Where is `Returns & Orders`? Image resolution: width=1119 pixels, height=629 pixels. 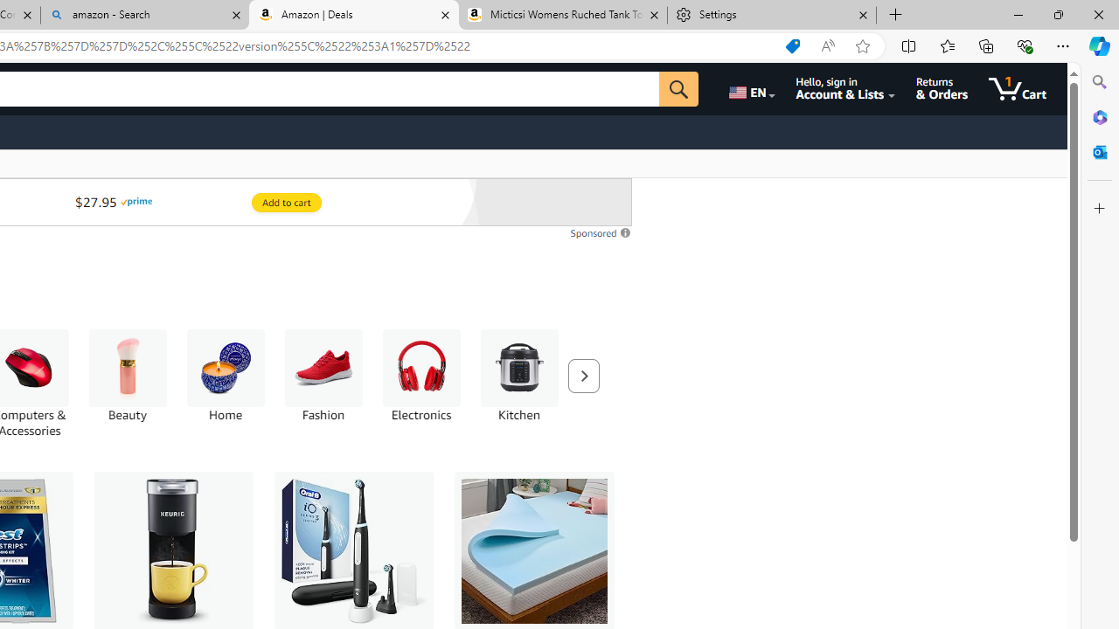 Returns & Orders is located at coordinates (942, 89).